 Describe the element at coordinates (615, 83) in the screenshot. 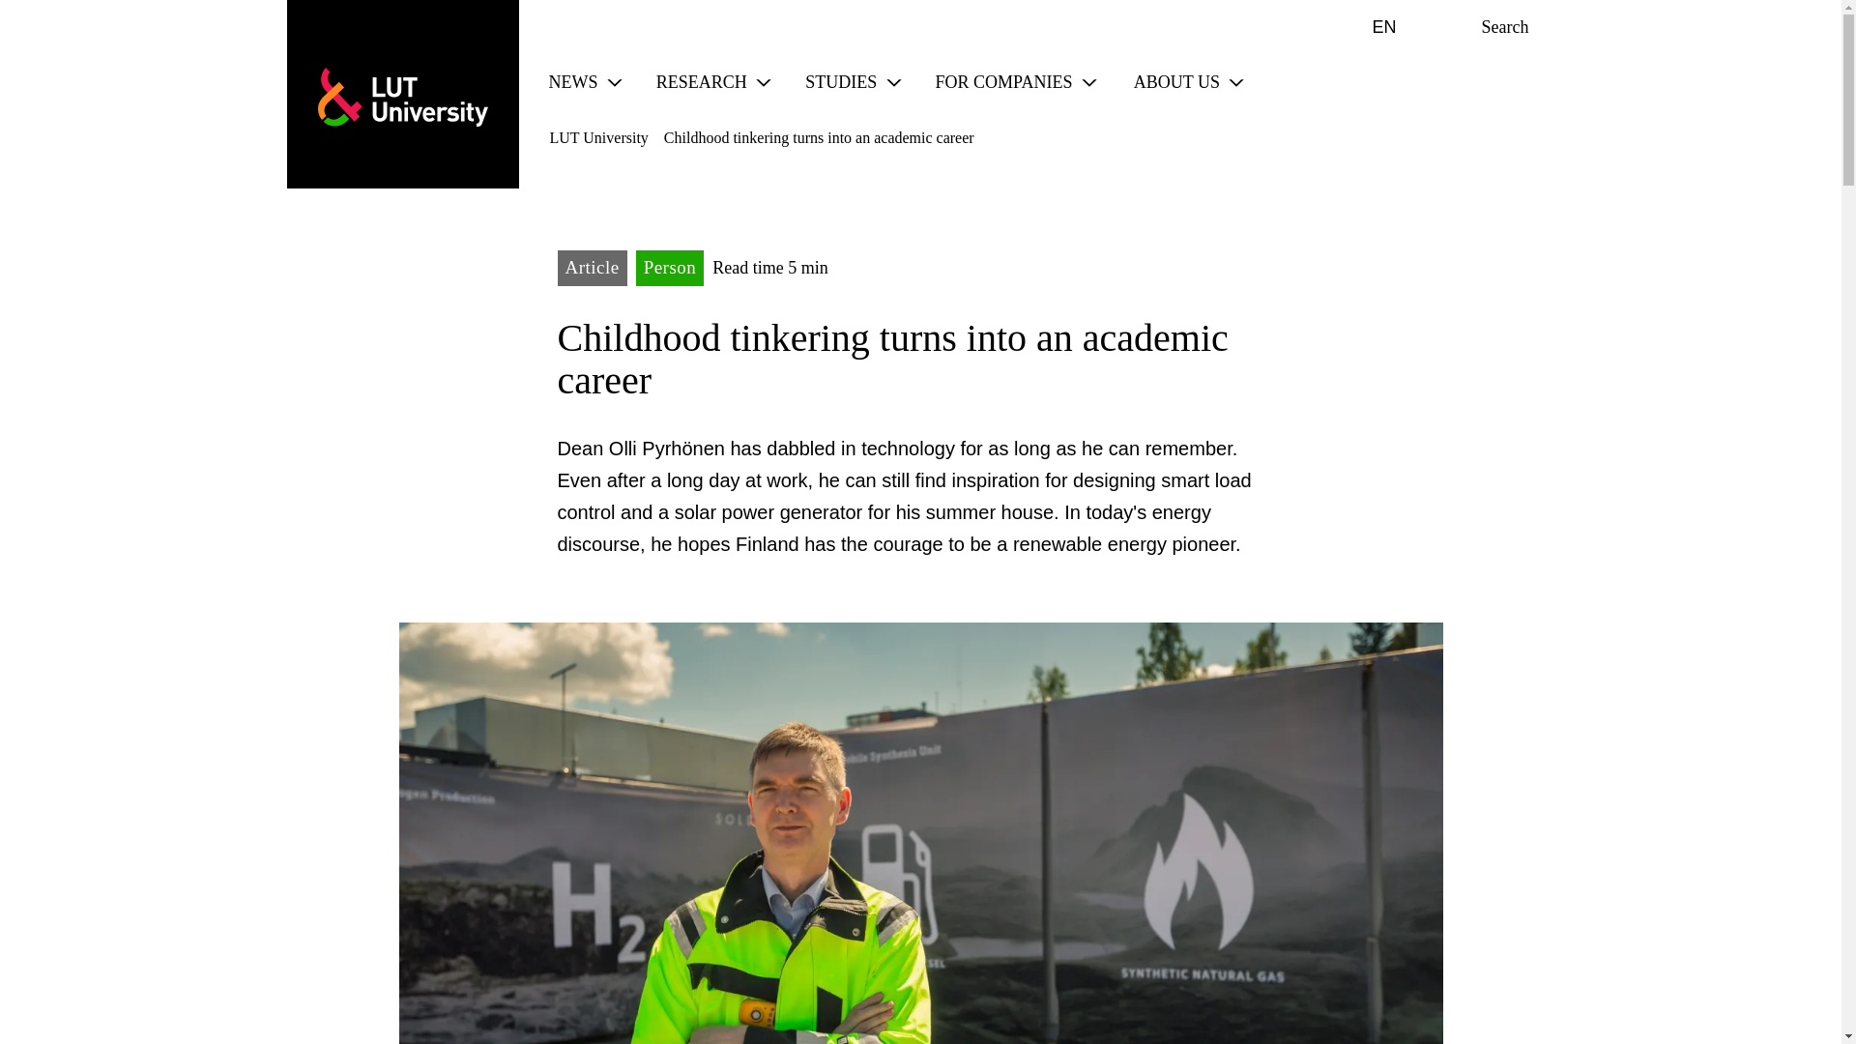

I see `Open next menu level` at that location.